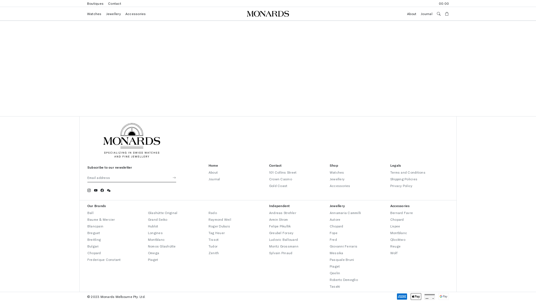 Image resolution: width=536 pixels, height=301 pixels. Describe the element at coordinates (90, 212) in the screenshot. I see `Ball` at that location.